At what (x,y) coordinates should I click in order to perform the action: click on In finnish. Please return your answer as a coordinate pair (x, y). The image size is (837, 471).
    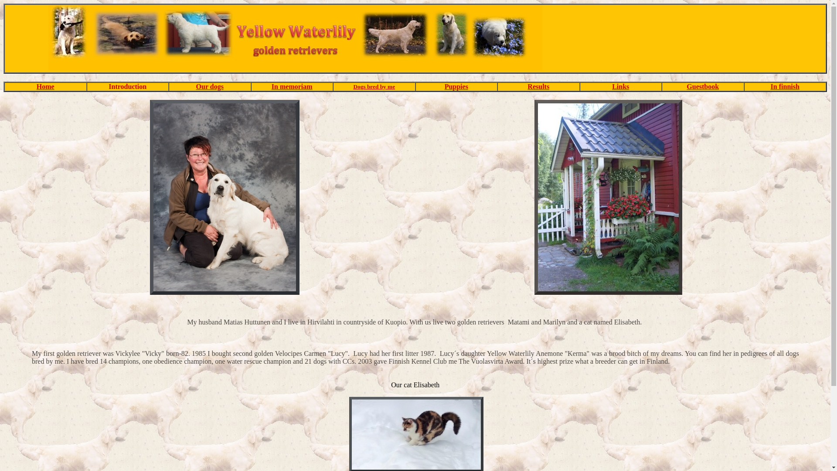
    Looking at the image, I should click on (785, 86).